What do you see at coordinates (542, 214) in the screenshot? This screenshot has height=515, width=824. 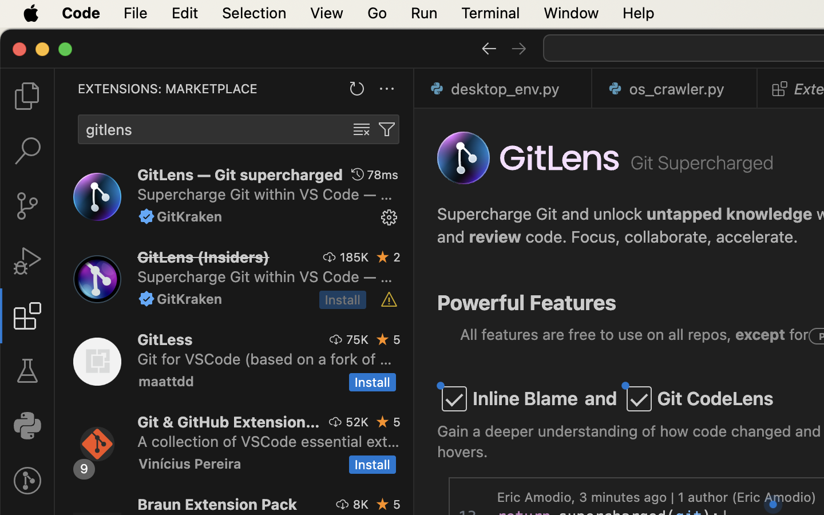 I see `Supercharge Git and unlock` at bounding box center [542, 214].